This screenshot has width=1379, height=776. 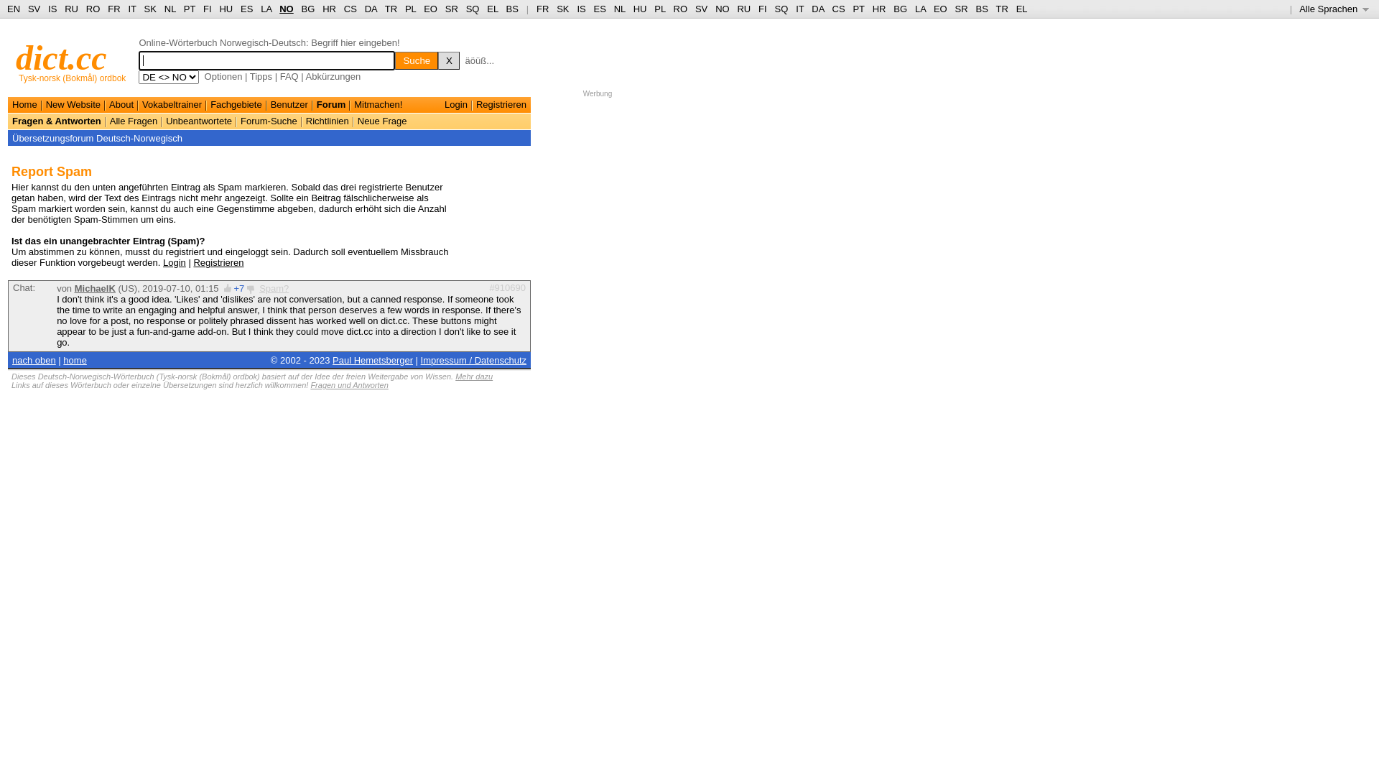 I want to click on Neue Frage, so click(x=382, y=121).